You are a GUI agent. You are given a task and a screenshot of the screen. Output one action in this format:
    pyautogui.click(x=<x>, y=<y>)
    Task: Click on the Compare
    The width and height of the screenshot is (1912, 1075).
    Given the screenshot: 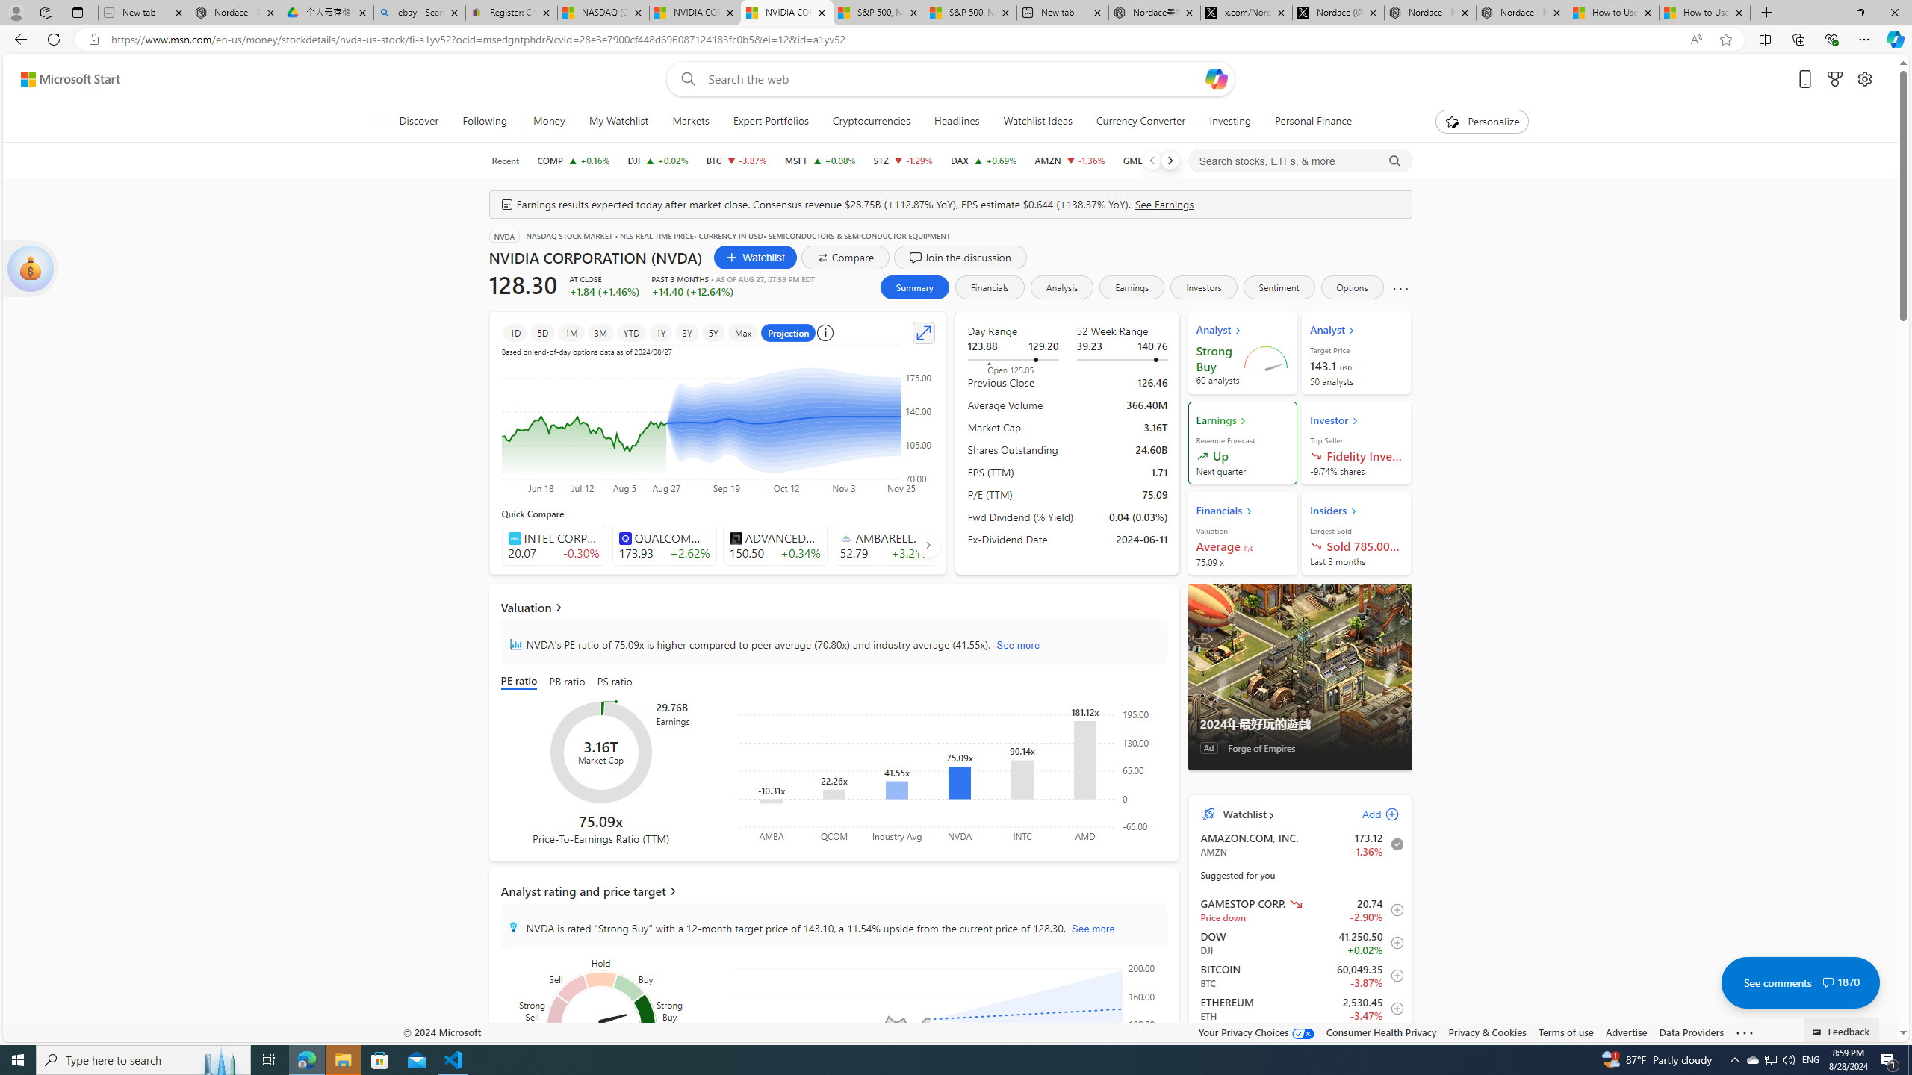 What is the action you would take?
    pyautogui.click(x=845, y=257)
    